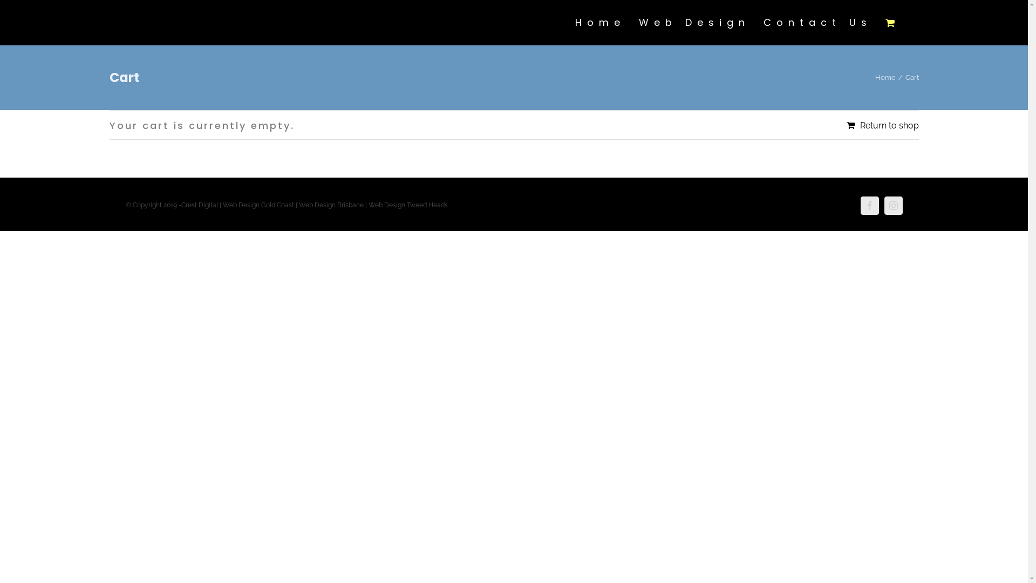 This screenshot has width=1036, height=583. Describe the element at coordinates (869, 206) in the screenshot. I see `Facebook` at that location.